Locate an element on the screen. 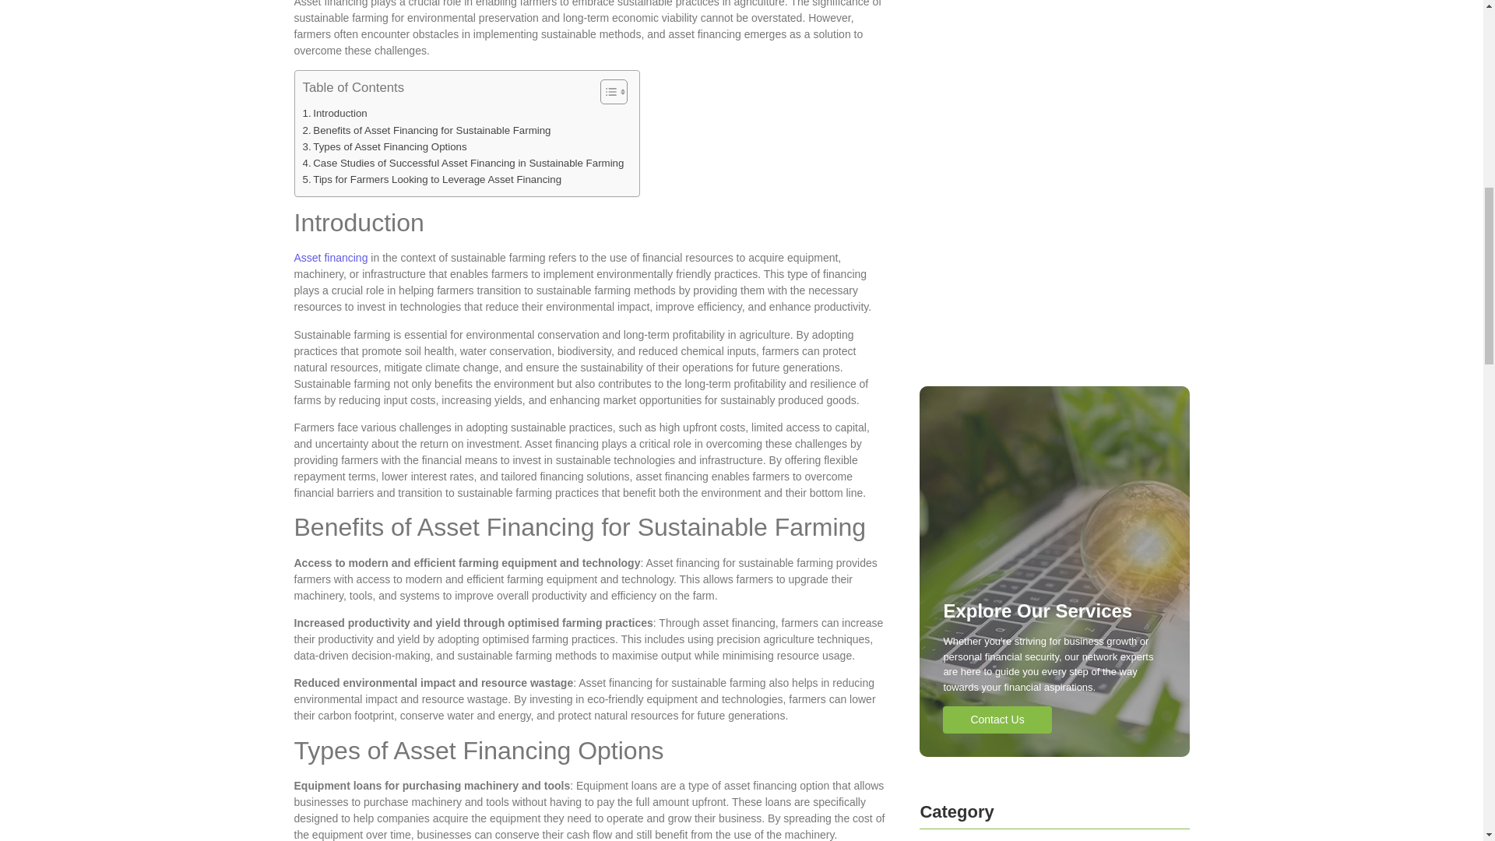 Image resolution: width=1495 pixels, height=841 pixels. Benefits of Asset Financing for Sustainable Farming is located at coordinates (425, 130).